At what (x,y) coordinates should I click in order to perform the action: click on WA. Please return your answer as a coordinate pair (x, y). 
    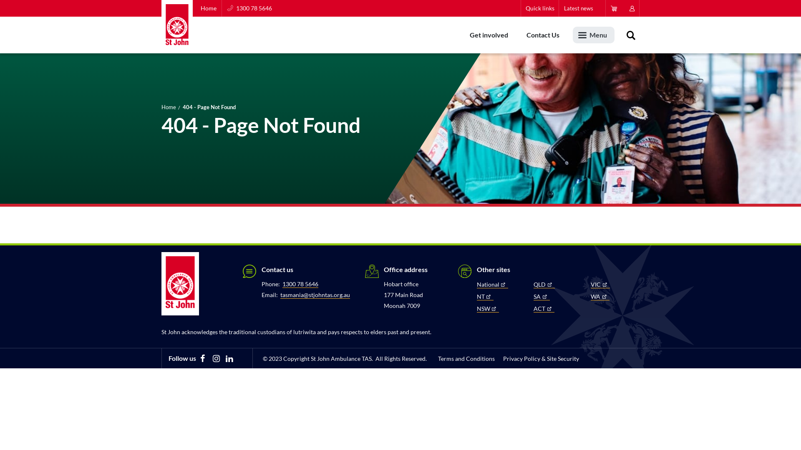
    Looking at the image, I should click on (600, 297).